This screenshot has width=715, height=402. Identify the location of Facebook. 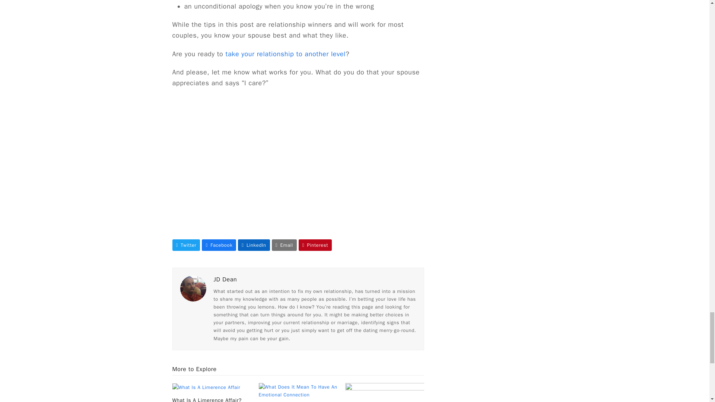
(219, 245).